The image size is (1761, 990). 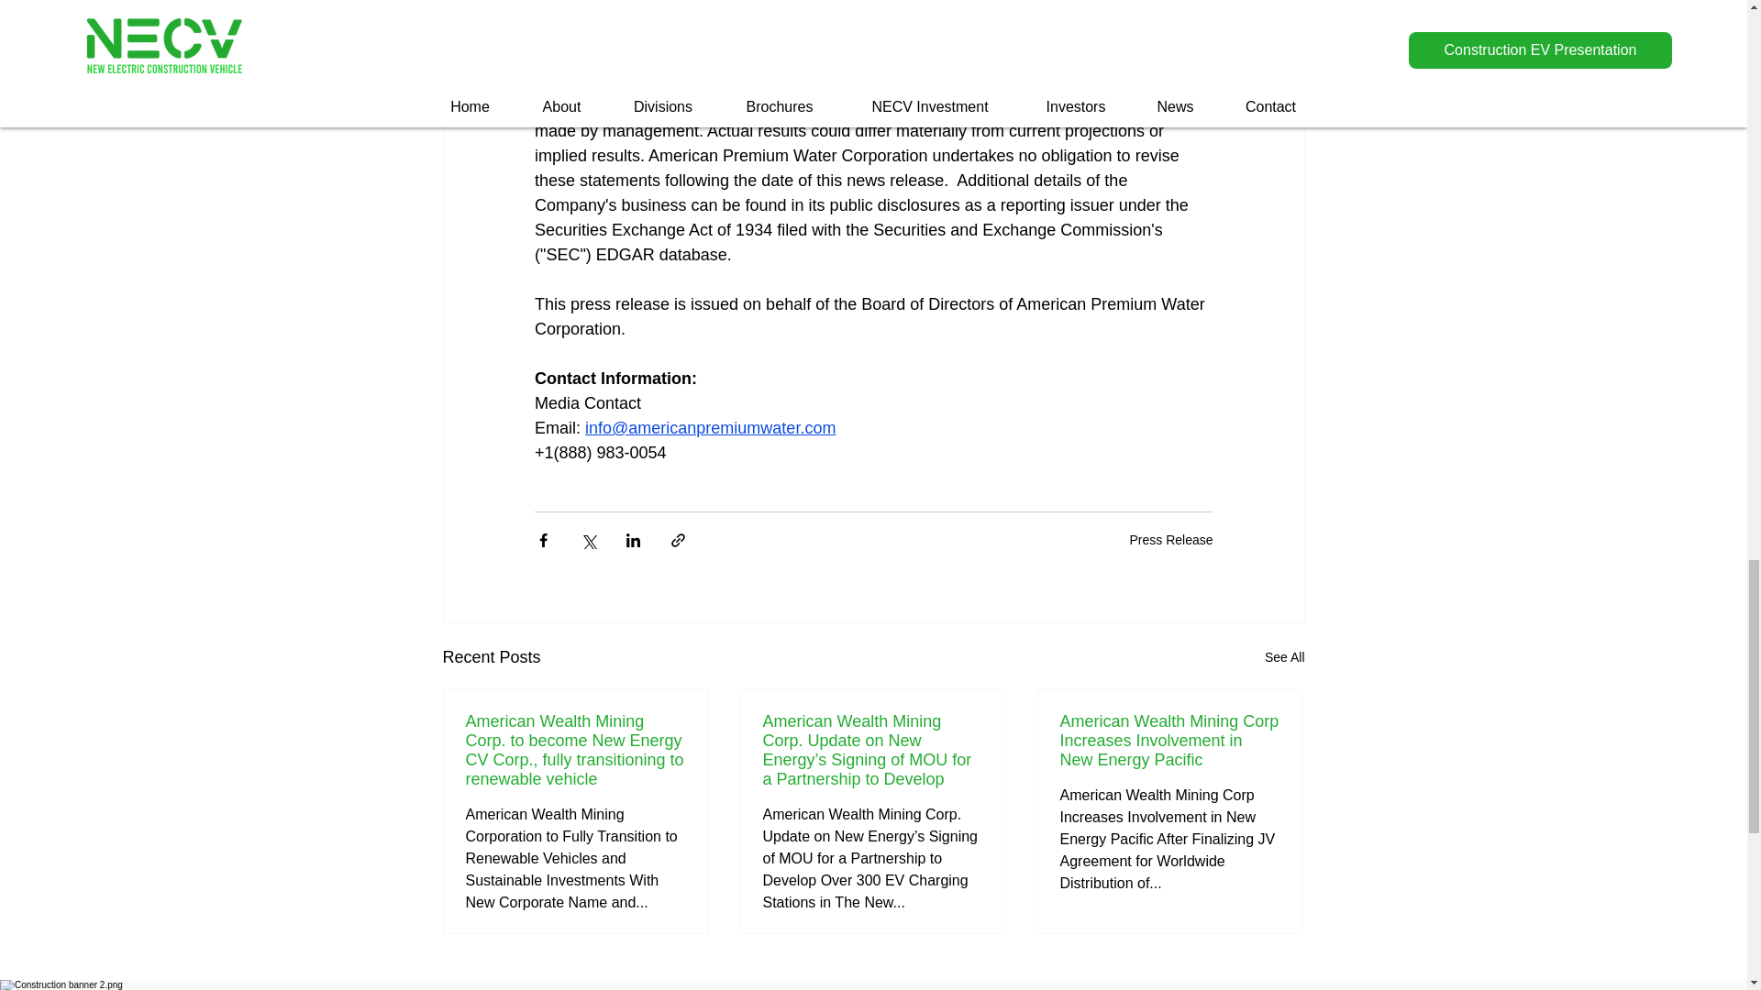 I want to click on Press Release, so click(x=1170, y=539).